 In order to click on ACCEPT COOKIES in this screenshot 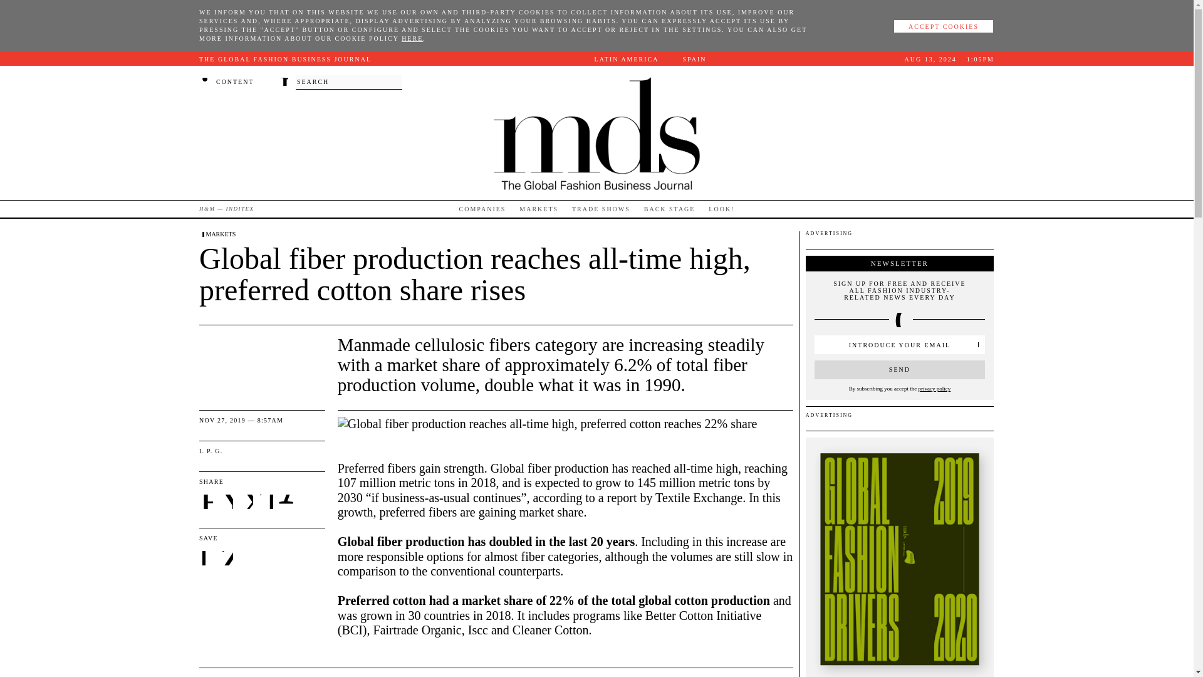, I will do `click(944, 26)`.